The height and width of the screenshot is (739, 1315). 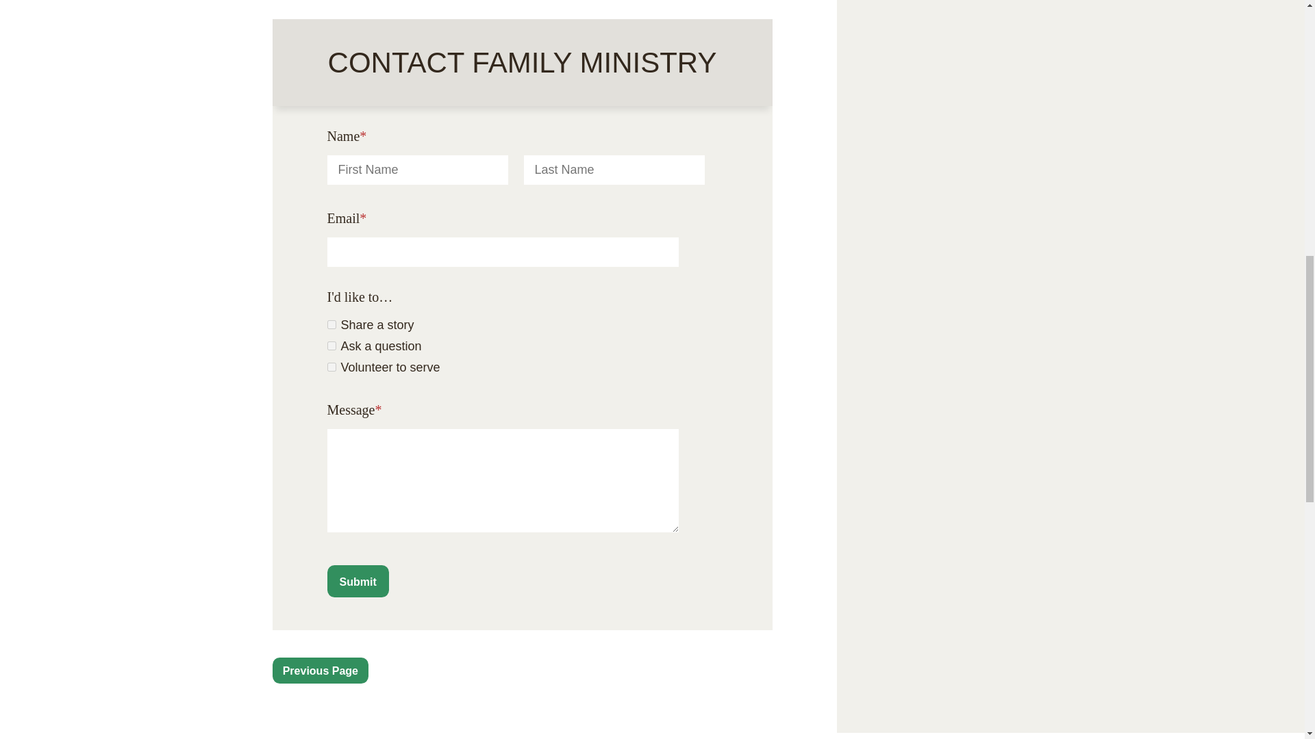 I want to click on Volunteer to serve, so click(x=331, y=367).